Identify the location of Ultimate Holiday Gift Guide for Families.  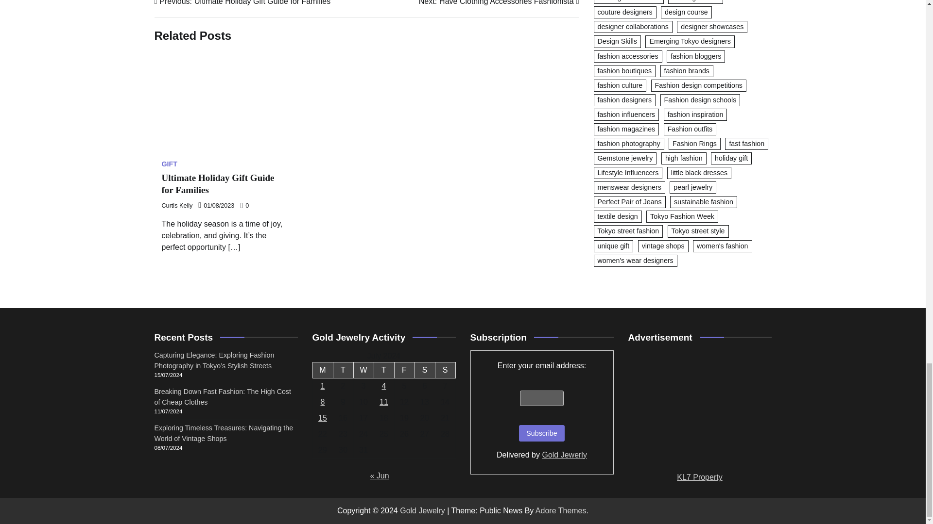
(218, 183).